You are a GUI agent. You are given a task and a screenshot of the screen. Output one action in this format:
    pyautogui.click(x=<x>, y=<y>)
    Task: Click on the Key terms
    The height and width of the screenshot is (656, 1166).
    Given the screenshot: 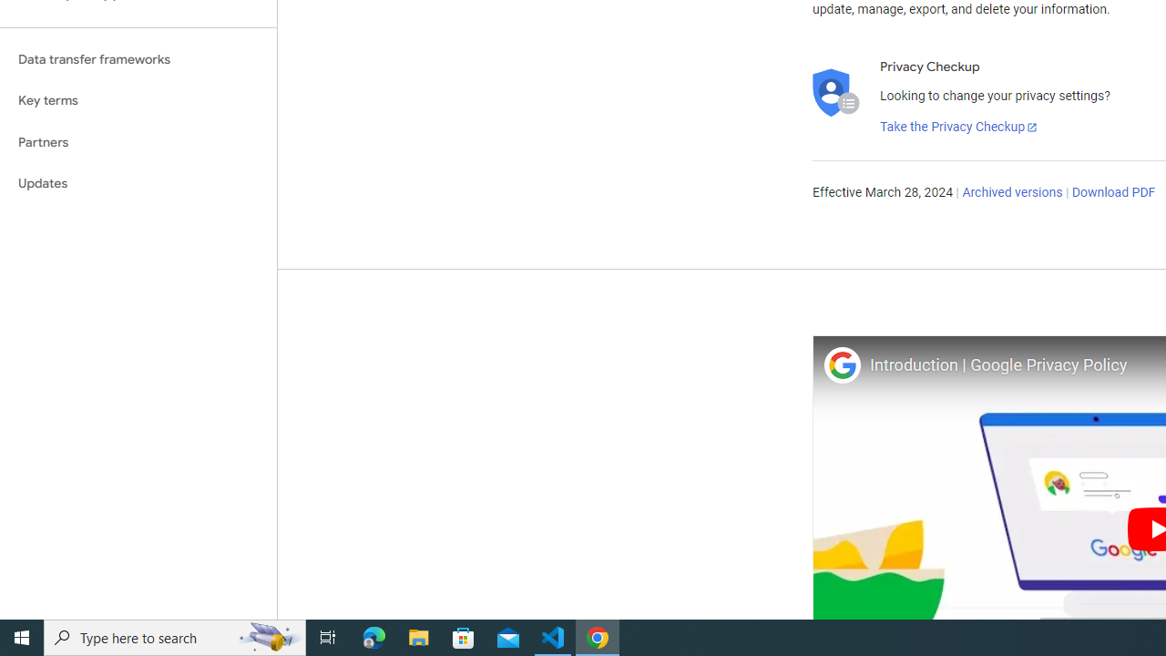 What is the action you would take?
    pyautogui.click(x=138, y=100)
    